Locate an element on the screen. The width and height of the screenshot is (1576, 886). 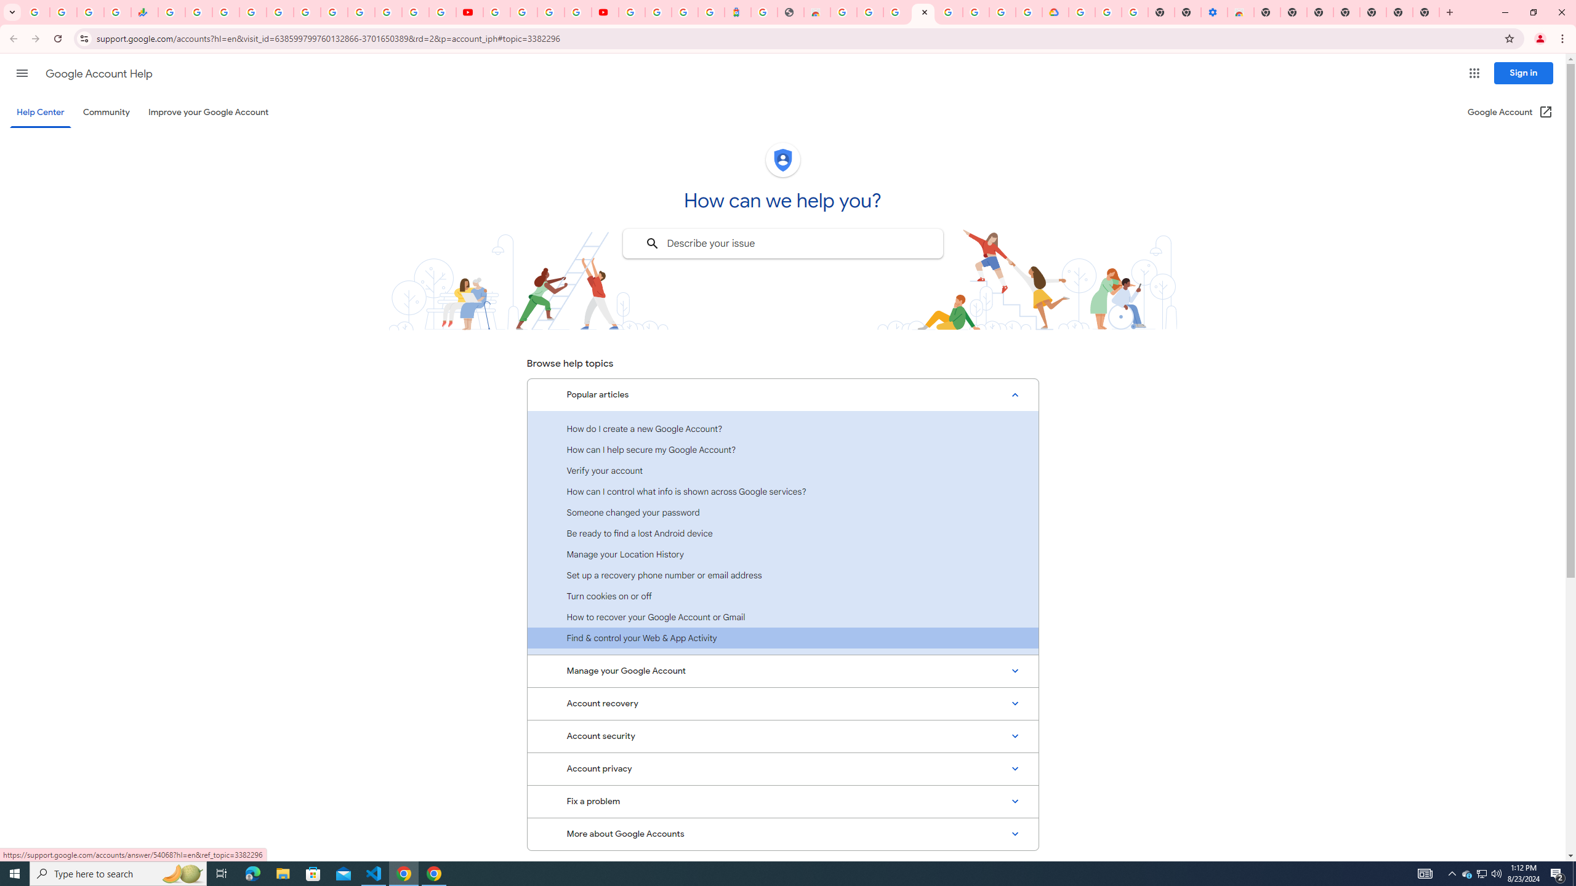
Chrome Web Store - Accessibility extensions is located at coordinates (1240, 12).